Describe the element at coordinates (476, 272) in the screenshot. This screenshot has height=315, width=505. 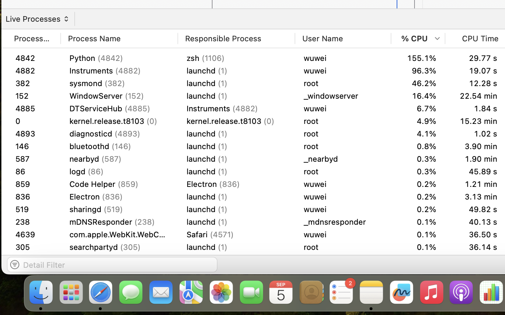
I see `6.11 s` at that location.